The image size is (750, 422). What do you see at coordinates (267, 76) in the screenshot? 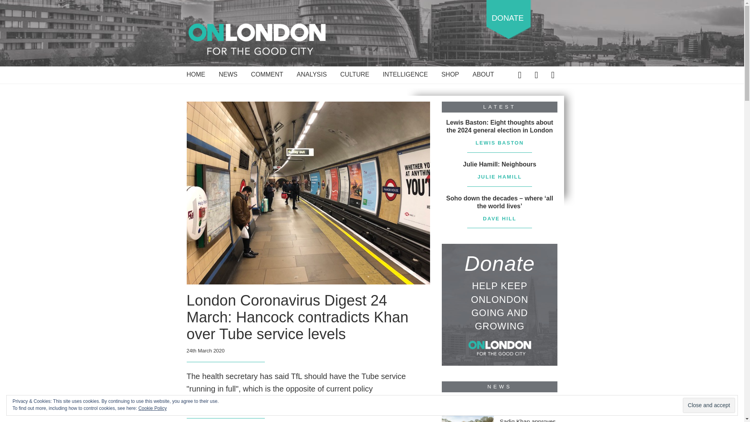
I see `COMMENT` at bounding box center [267, 76].